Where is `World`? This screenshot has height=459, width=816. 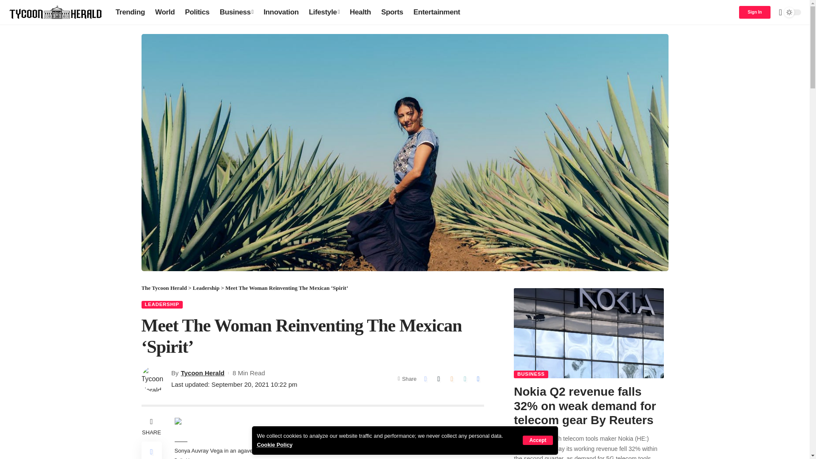
World is located at coordinates (165, 12).